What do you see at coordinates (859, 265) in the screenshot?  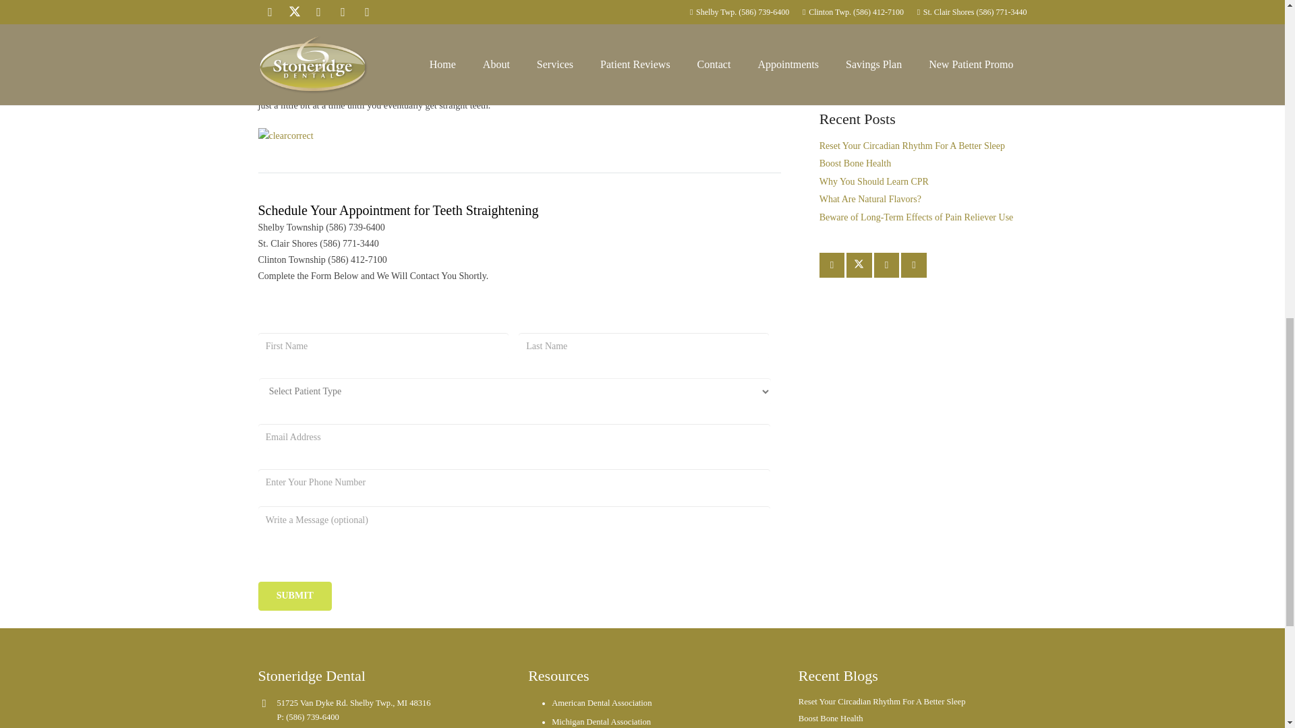 I see `Twitter` at bounding box center [859, 265].